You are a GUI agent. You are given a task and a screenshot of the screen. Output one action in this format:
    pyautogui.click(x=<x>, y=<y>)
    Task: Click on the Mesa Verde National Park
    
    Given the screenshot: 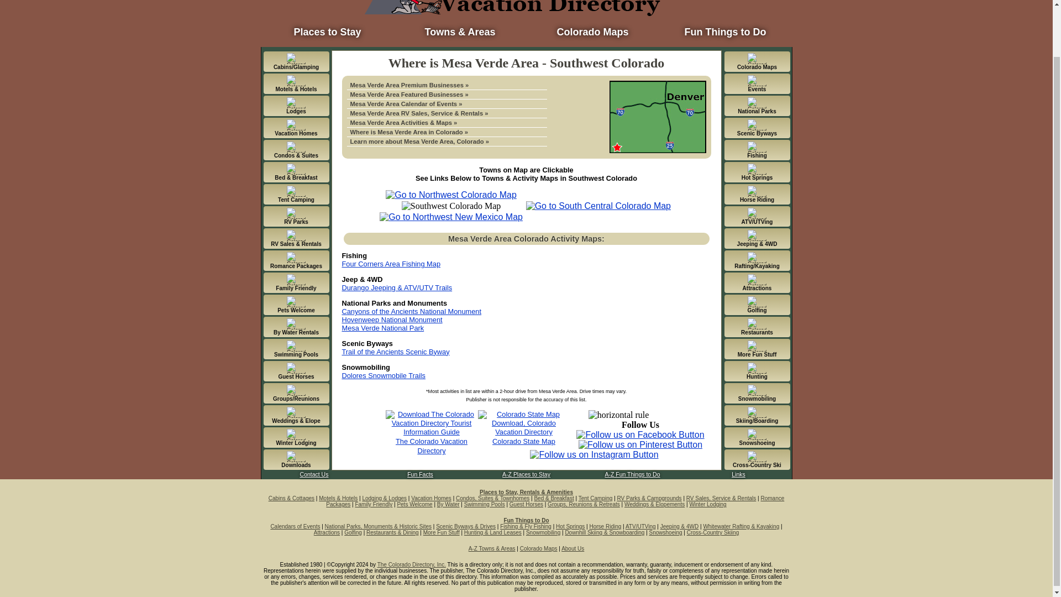 What is the action you would take?
    pyautogui.click(x=382, y=328)
    